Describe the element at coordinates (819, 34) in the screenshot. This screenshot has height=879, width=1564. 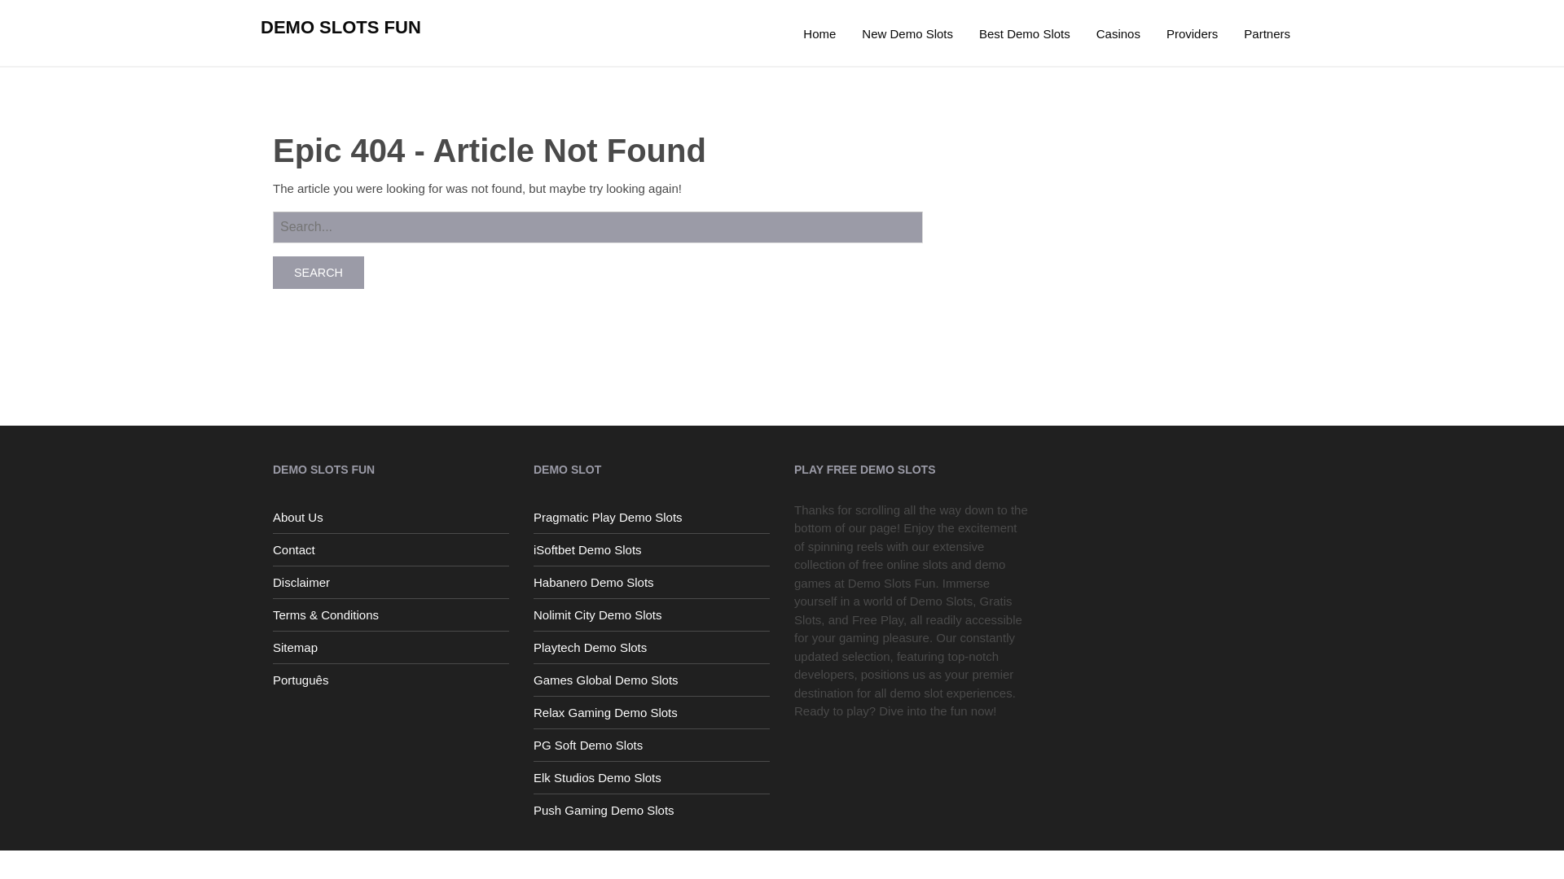
I see `Demo Slots Fun` at that location.